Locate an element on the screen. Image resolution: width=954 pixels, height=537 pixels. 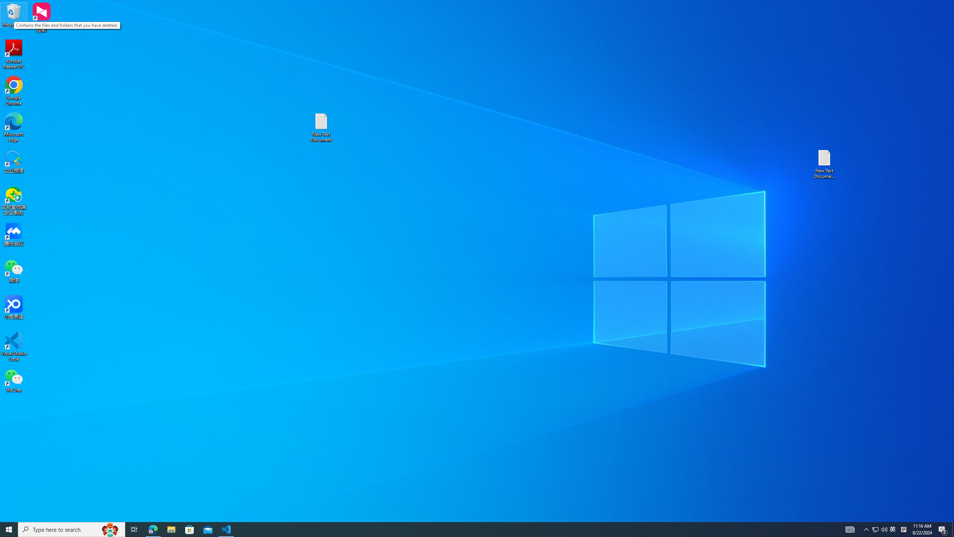
Recycle Bin is located at coordinates (14, 15).